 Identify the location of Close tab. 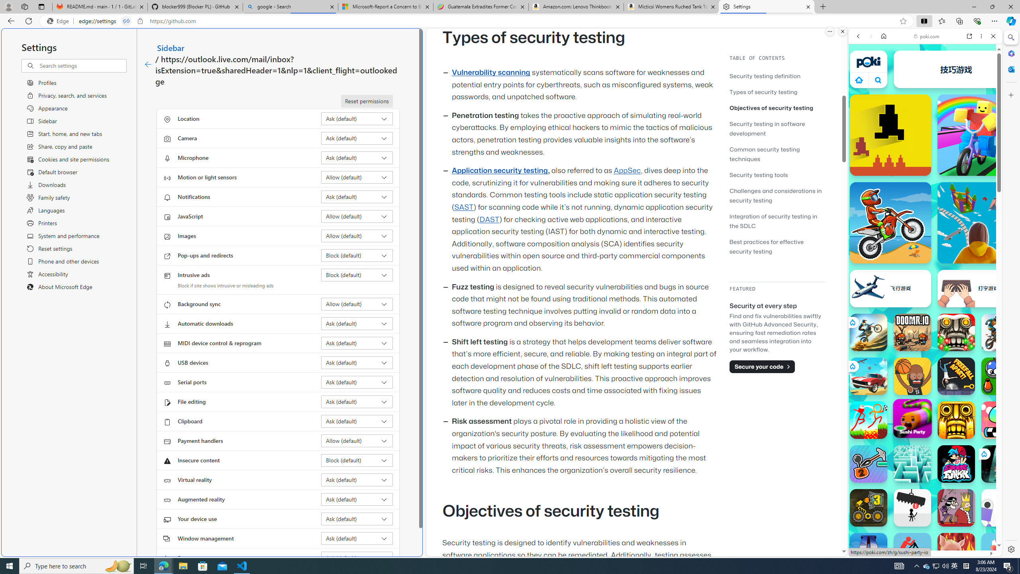
(808, 6).